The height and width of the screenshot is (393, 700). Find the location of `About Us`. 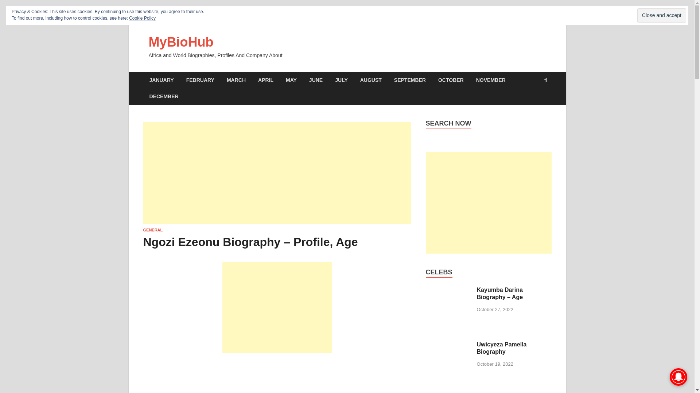

About Us is located at coordinates (375, 17).